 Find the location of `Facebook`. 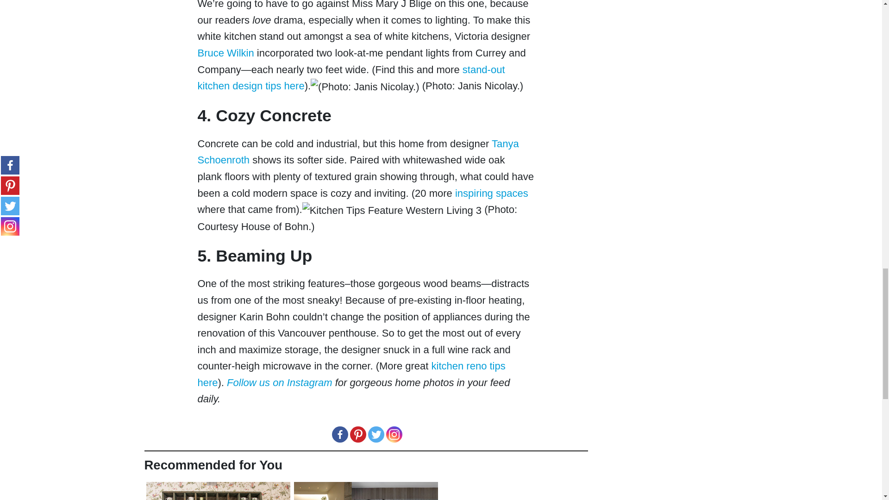

Facebook is located at coordinates (339, 434).